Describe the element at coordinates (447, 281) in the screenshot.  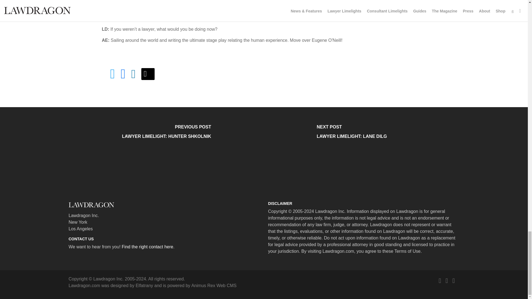
I see `Facebook` at that location.